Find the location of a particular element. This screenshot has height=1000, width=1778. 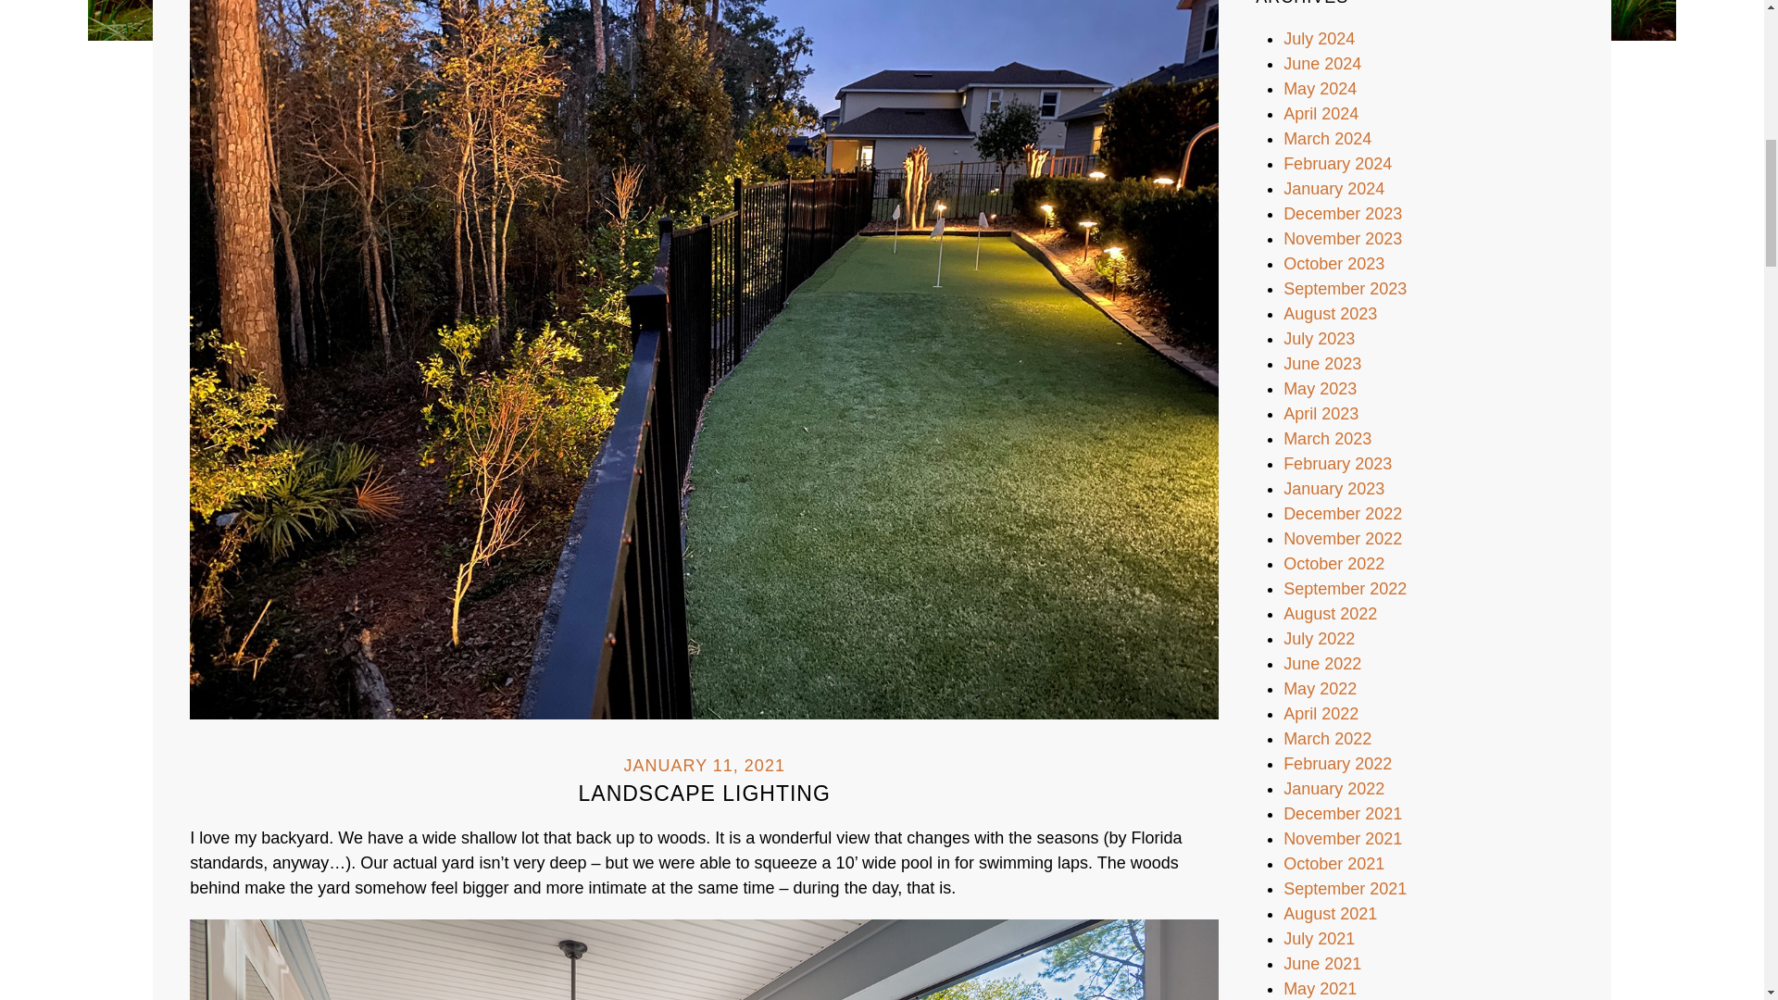

July 2024 is located at coordinates (1319, 39).